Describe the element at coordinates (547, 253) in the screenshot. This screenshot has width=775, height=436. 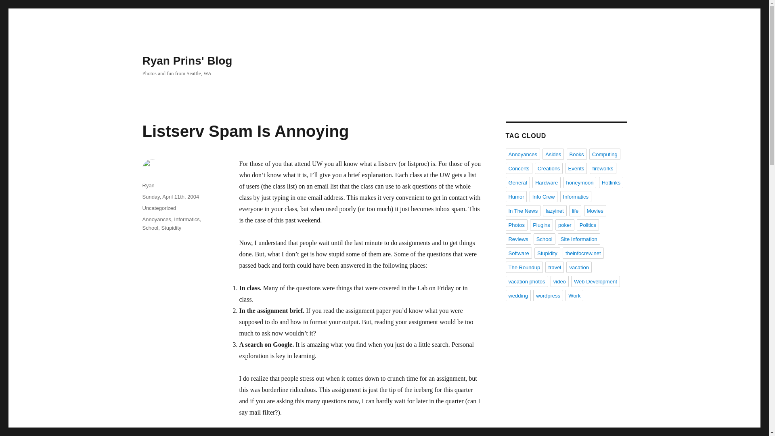
I see `Stupidity` at that location.